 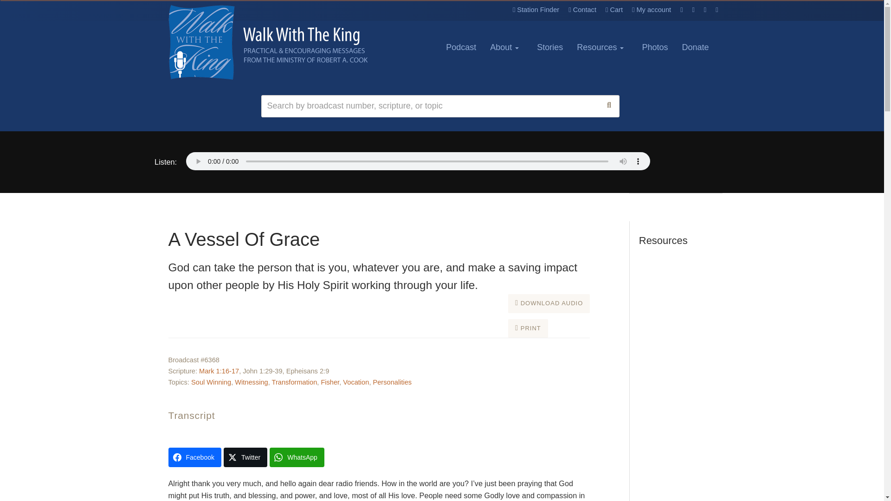 I want to click on Personalities, so click(x=393, y=382).